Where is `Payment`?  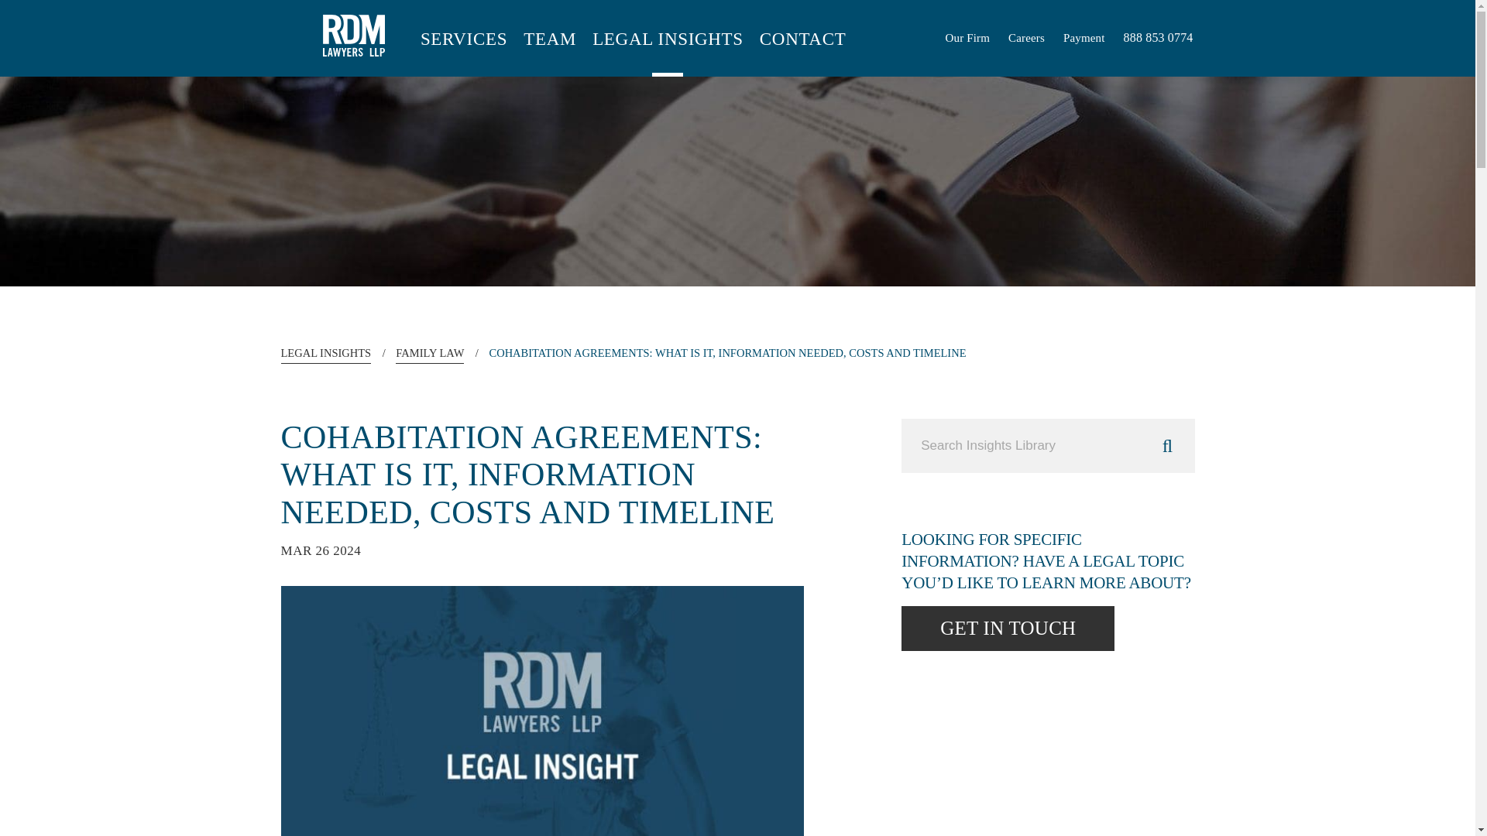
Payment is located at coordinates (1083, 39).